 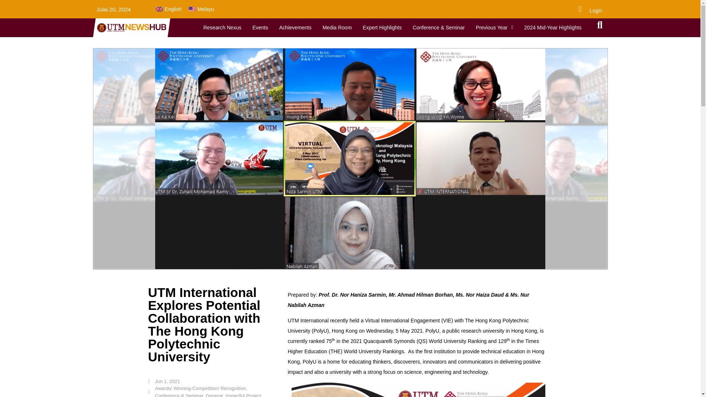 What do you see at coordinates (214, 395) in the screenshot?
I see `General` at bounding box center [214, 395].